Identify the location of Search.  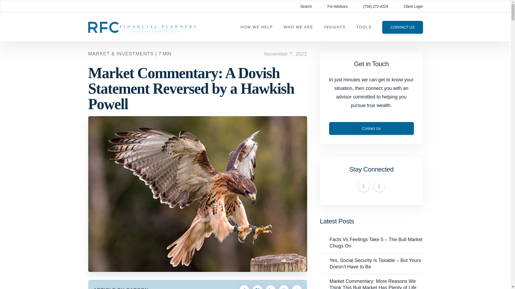
(302, 6).